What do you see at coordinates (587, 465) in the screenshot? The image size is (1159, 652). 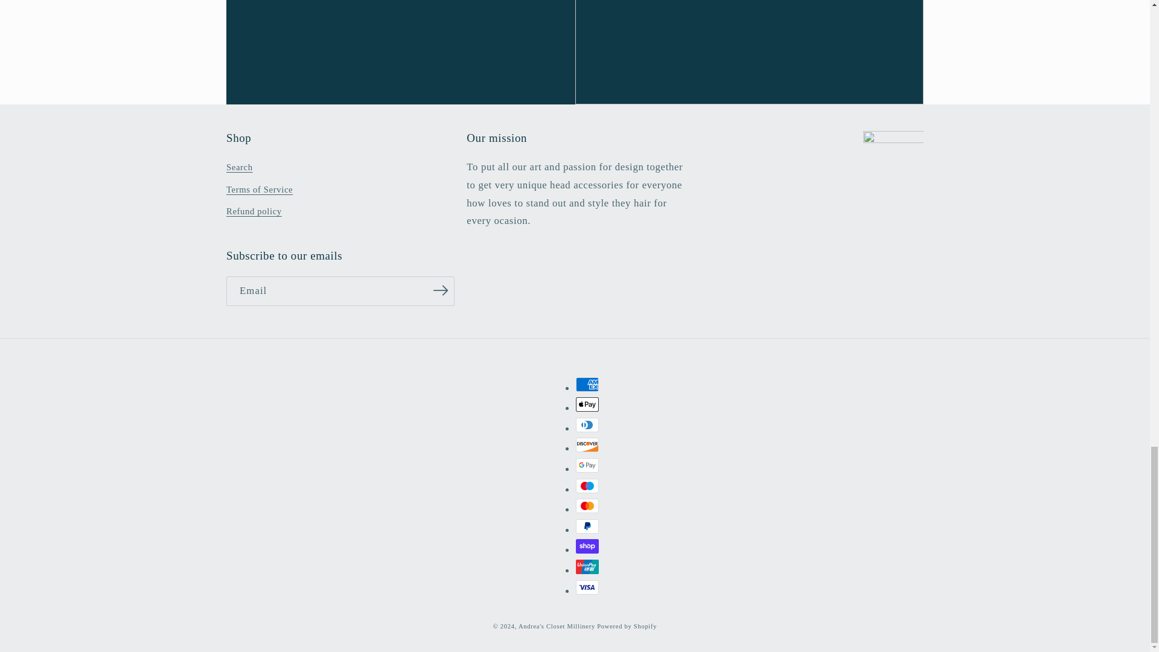 I see `Google Pay` at bounding box center [587, 465].